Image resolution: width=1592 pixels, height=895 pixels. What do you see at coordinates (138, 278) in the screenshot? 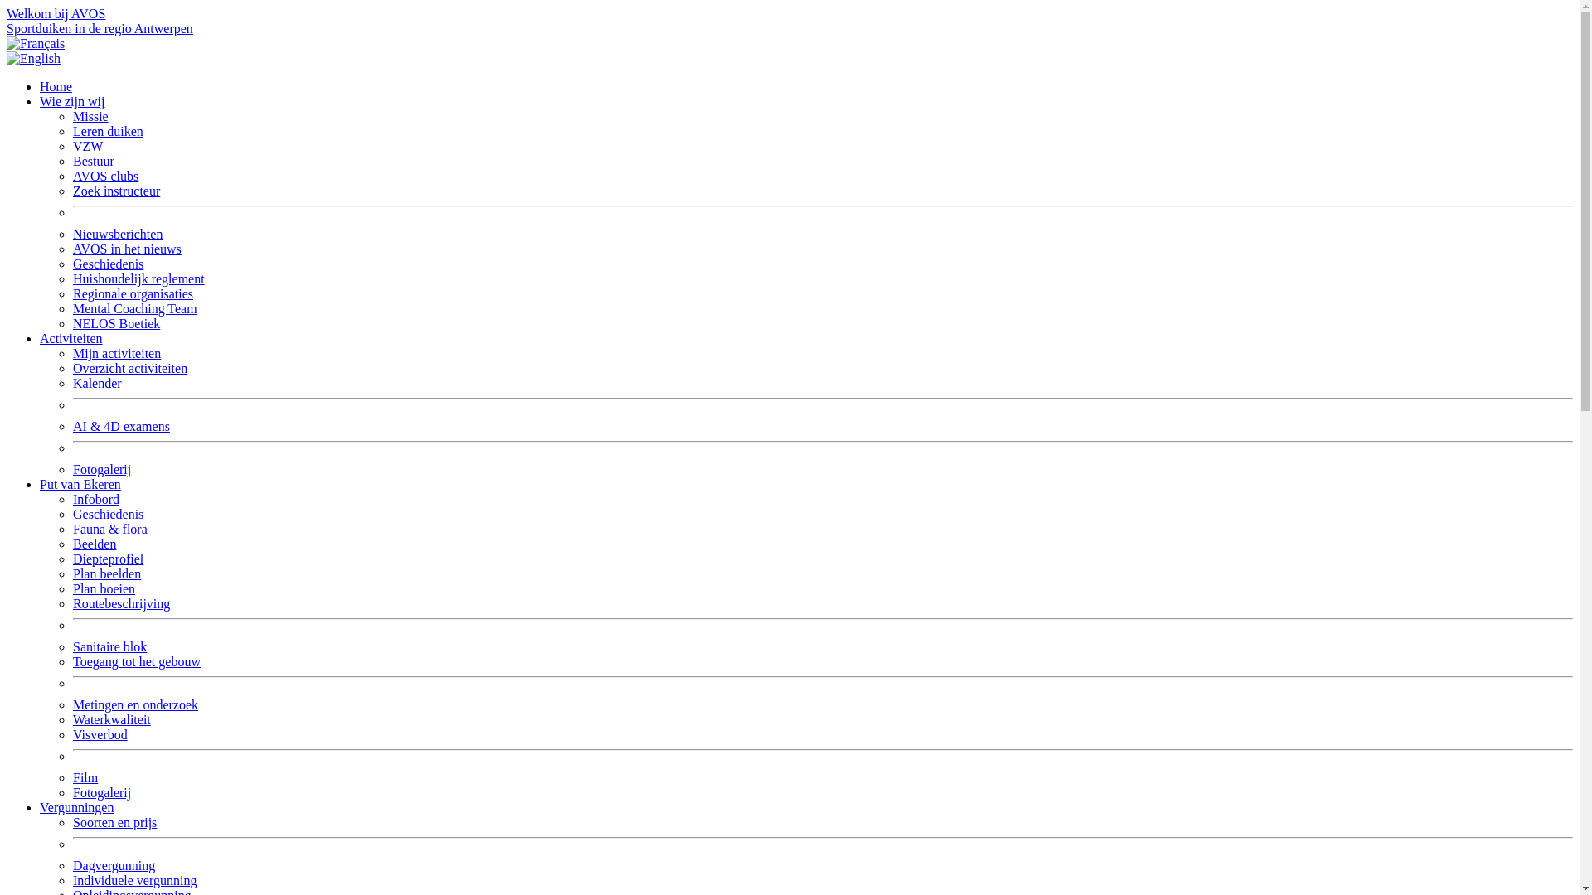
I see `Huishoudelijk reglement` at bounding box center [138, 278].